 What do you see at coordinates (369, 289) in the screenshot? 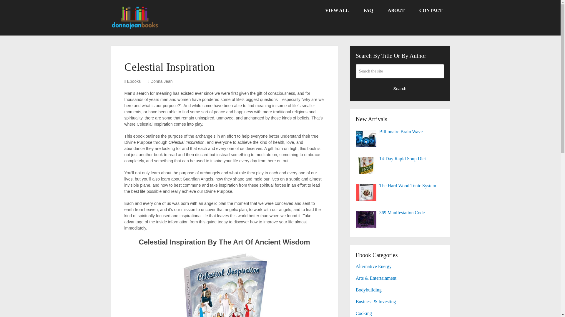
I see `Bodybuilding` at bounding box center [369, 289].